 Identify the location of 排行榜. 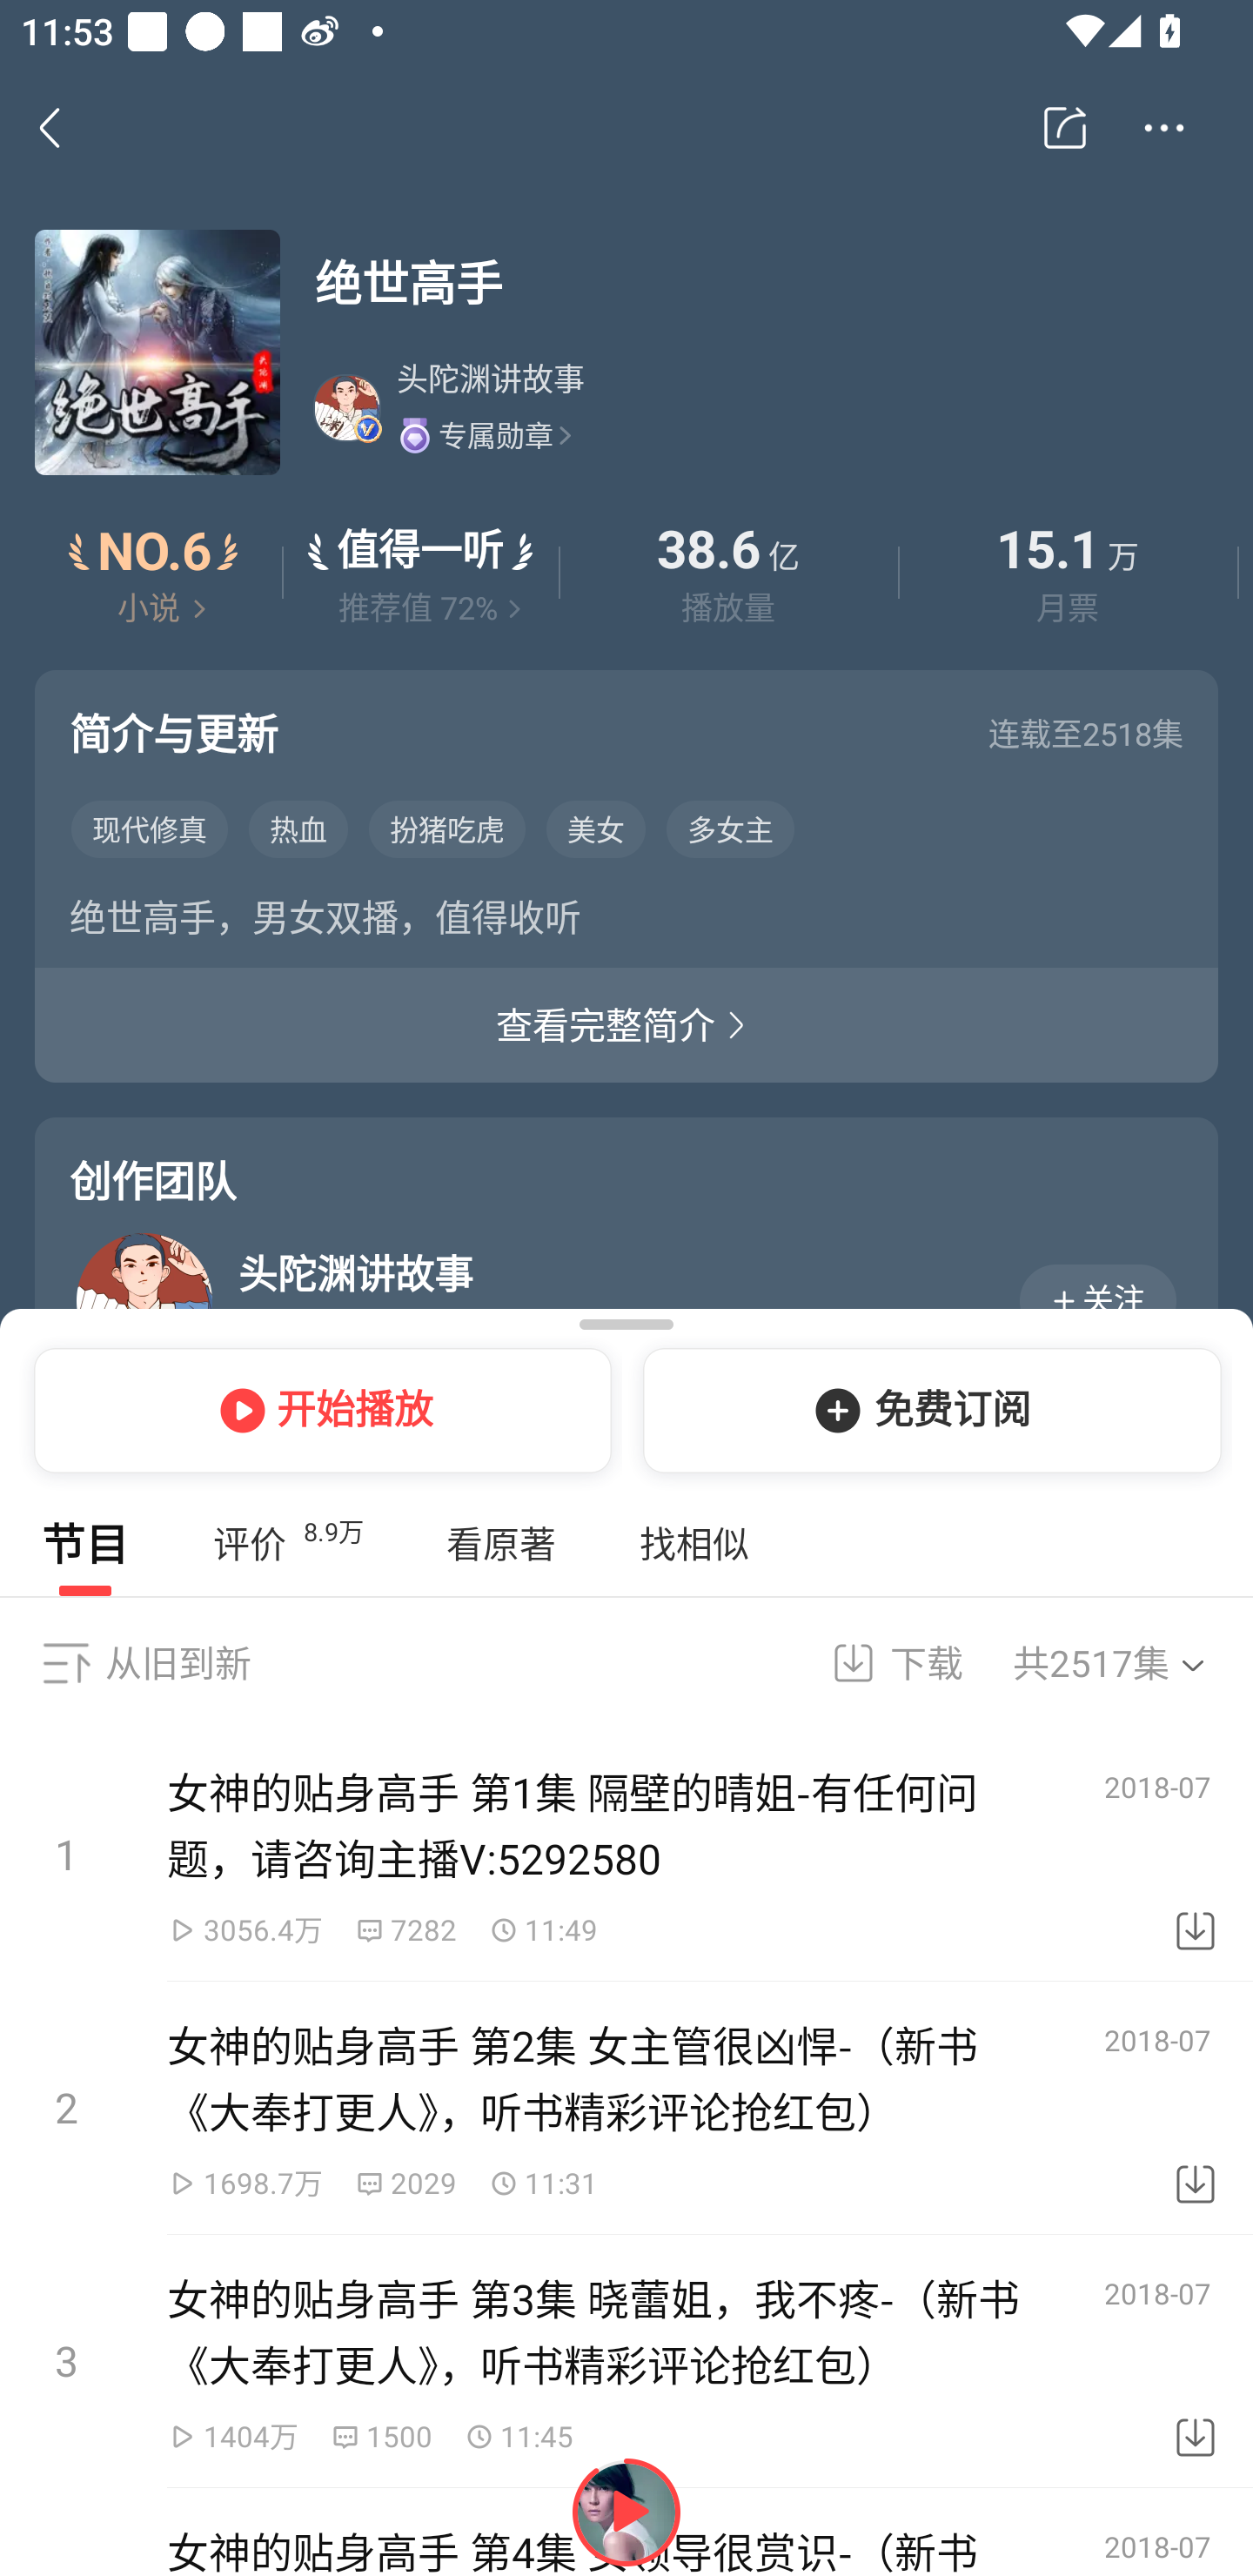
(154, 573).